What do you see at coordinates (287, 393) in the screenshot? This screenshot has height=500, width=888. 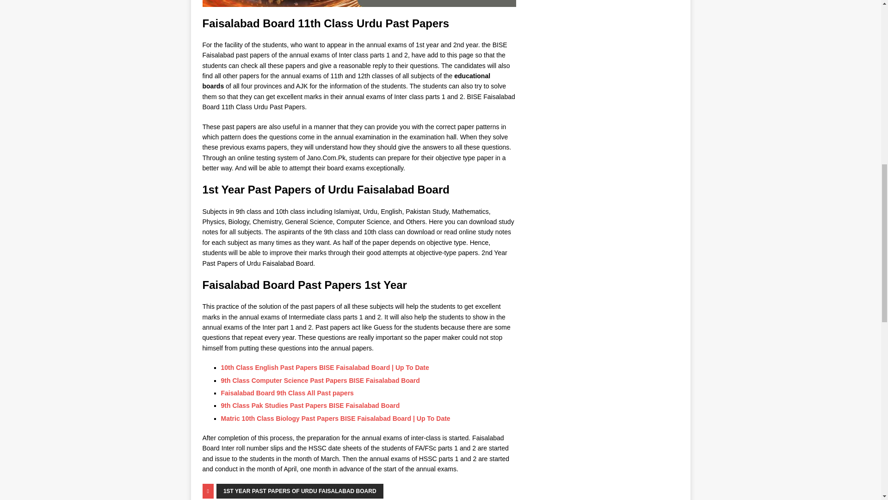 I see `Faisalabad Board 9th Class All Past papers` at bounding box center [287, 393].